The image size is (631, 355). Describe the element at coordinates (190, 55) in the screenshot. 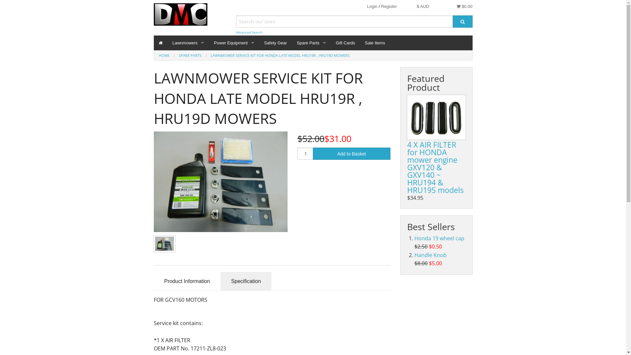

I see `SPARE PARTS` at that location.